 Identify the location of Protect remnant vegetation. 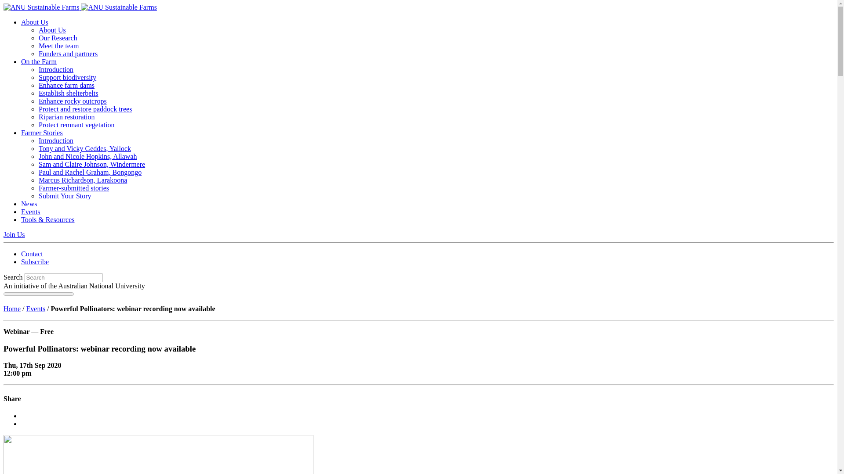
(76, 125).